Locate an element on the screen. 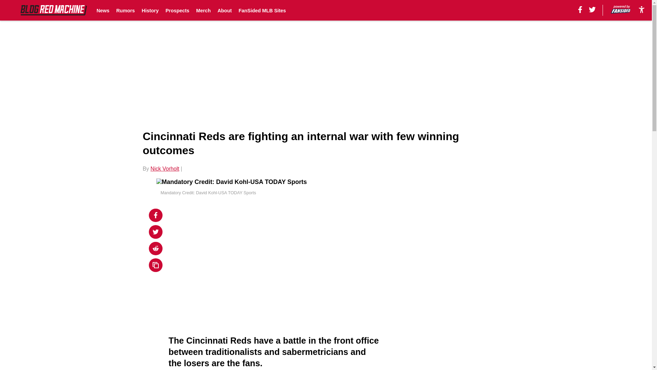 Image resolution: width=657 pixels, height=370 pixels. History is located at coordinates (150, 10).